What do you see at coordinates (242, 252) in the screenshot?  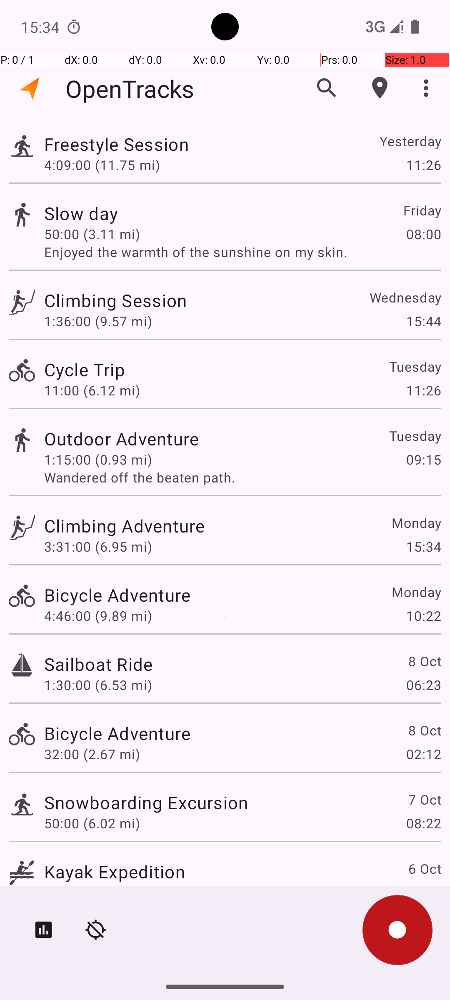 I see `Enjoyed the warmth of the sunshine on my skin.` at bounding box center [242, 252].